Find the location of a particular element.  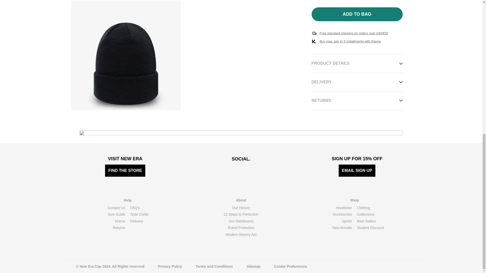

Klarna is located at coordinates (120, 221).